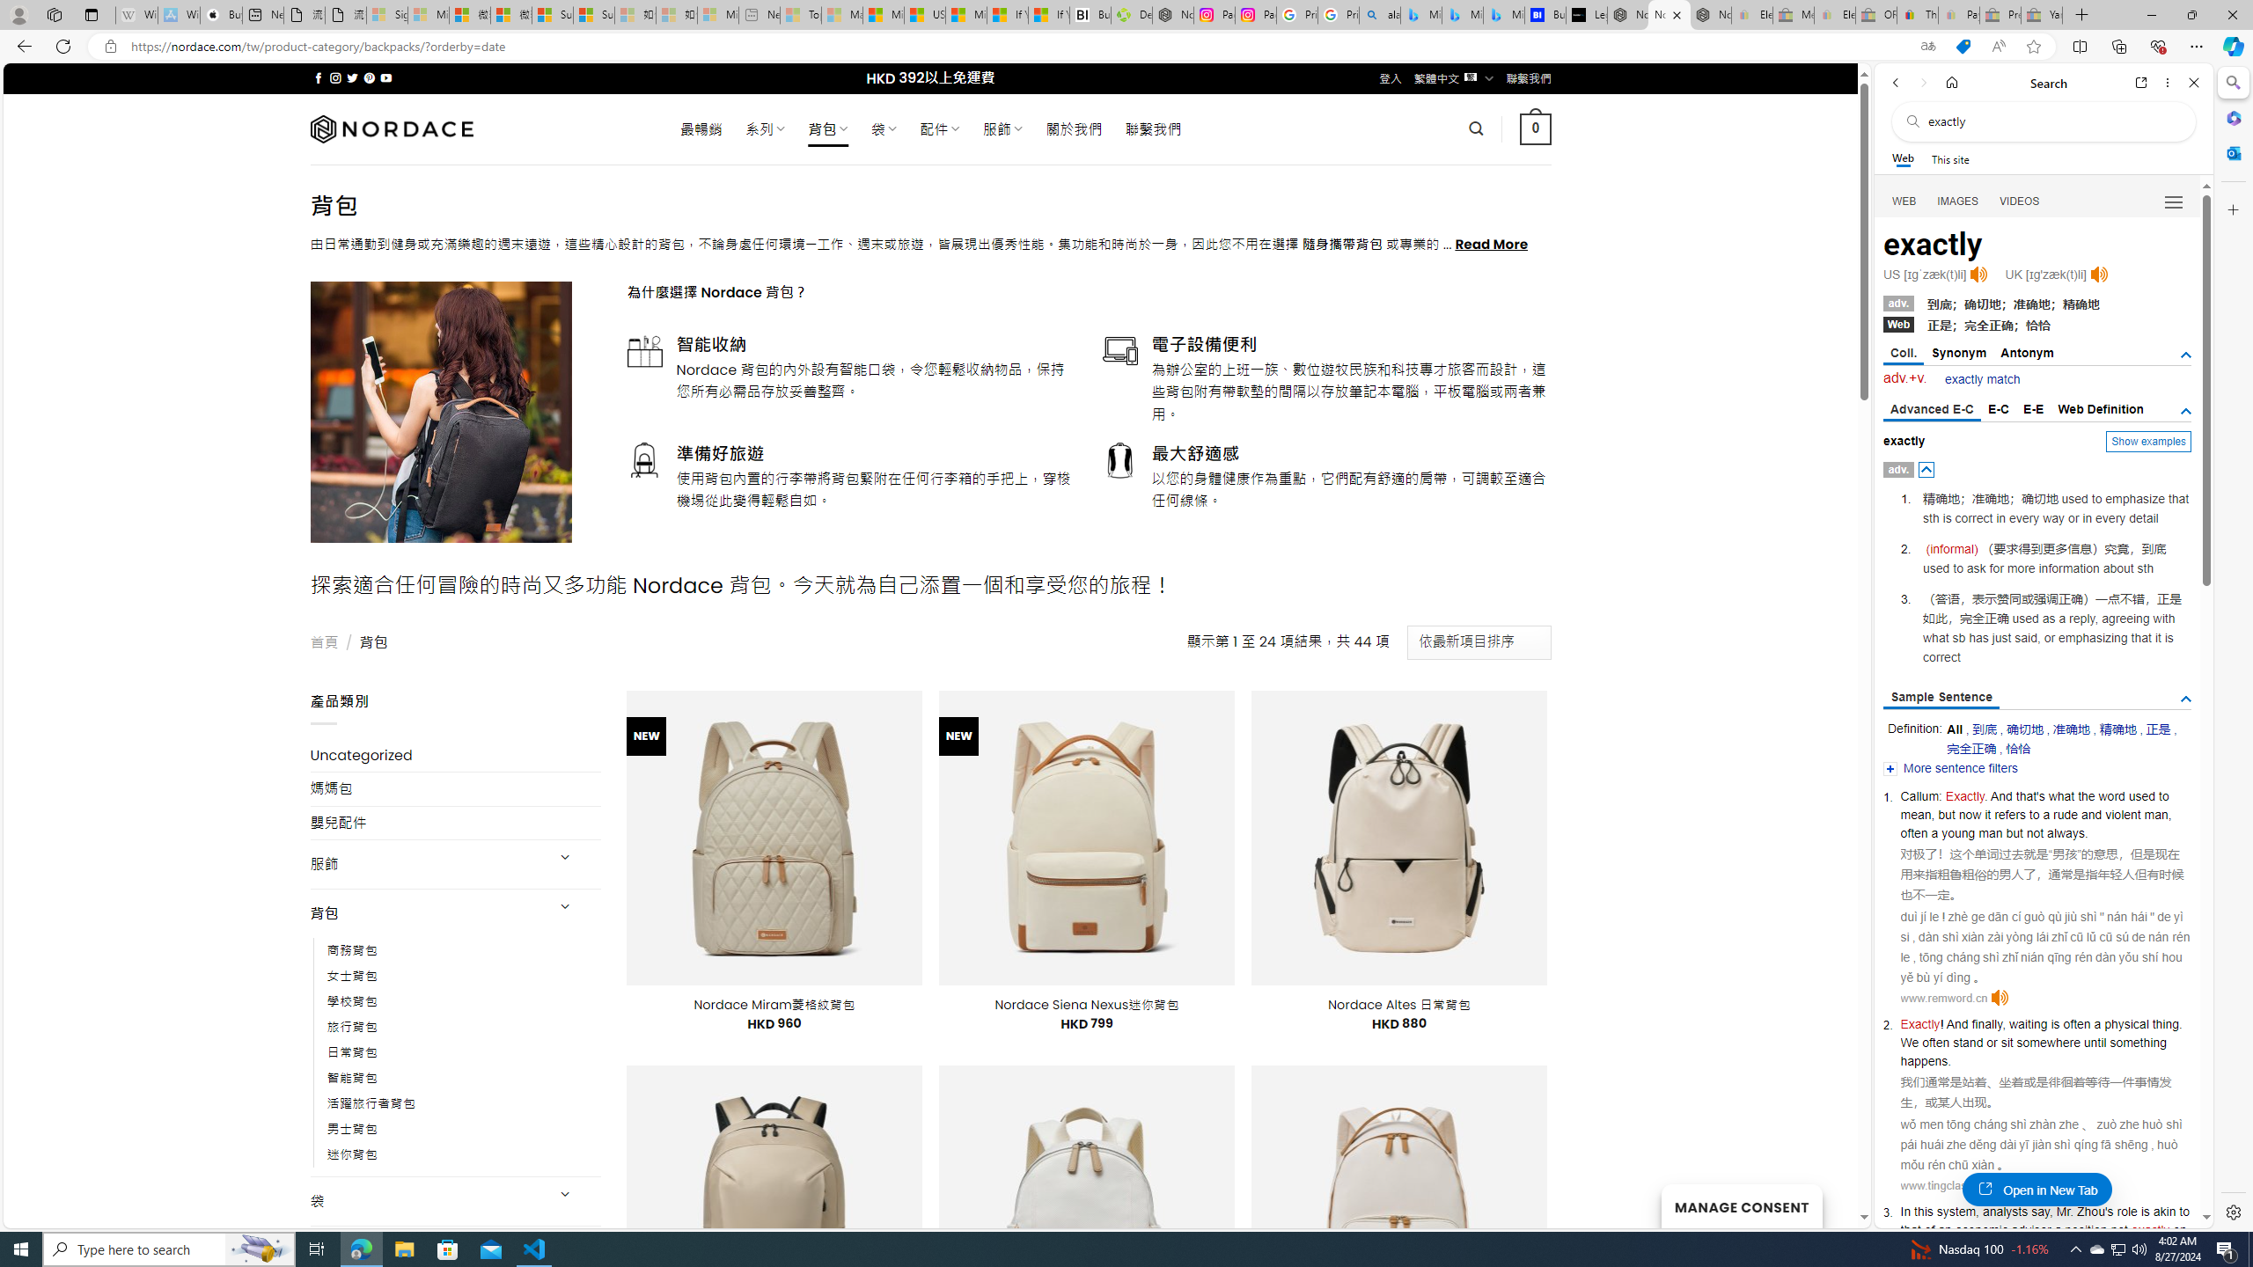 Image resolution: width=2253 pixels, height=1267 pixels. I want to click on   0  , so click(1537, 128).